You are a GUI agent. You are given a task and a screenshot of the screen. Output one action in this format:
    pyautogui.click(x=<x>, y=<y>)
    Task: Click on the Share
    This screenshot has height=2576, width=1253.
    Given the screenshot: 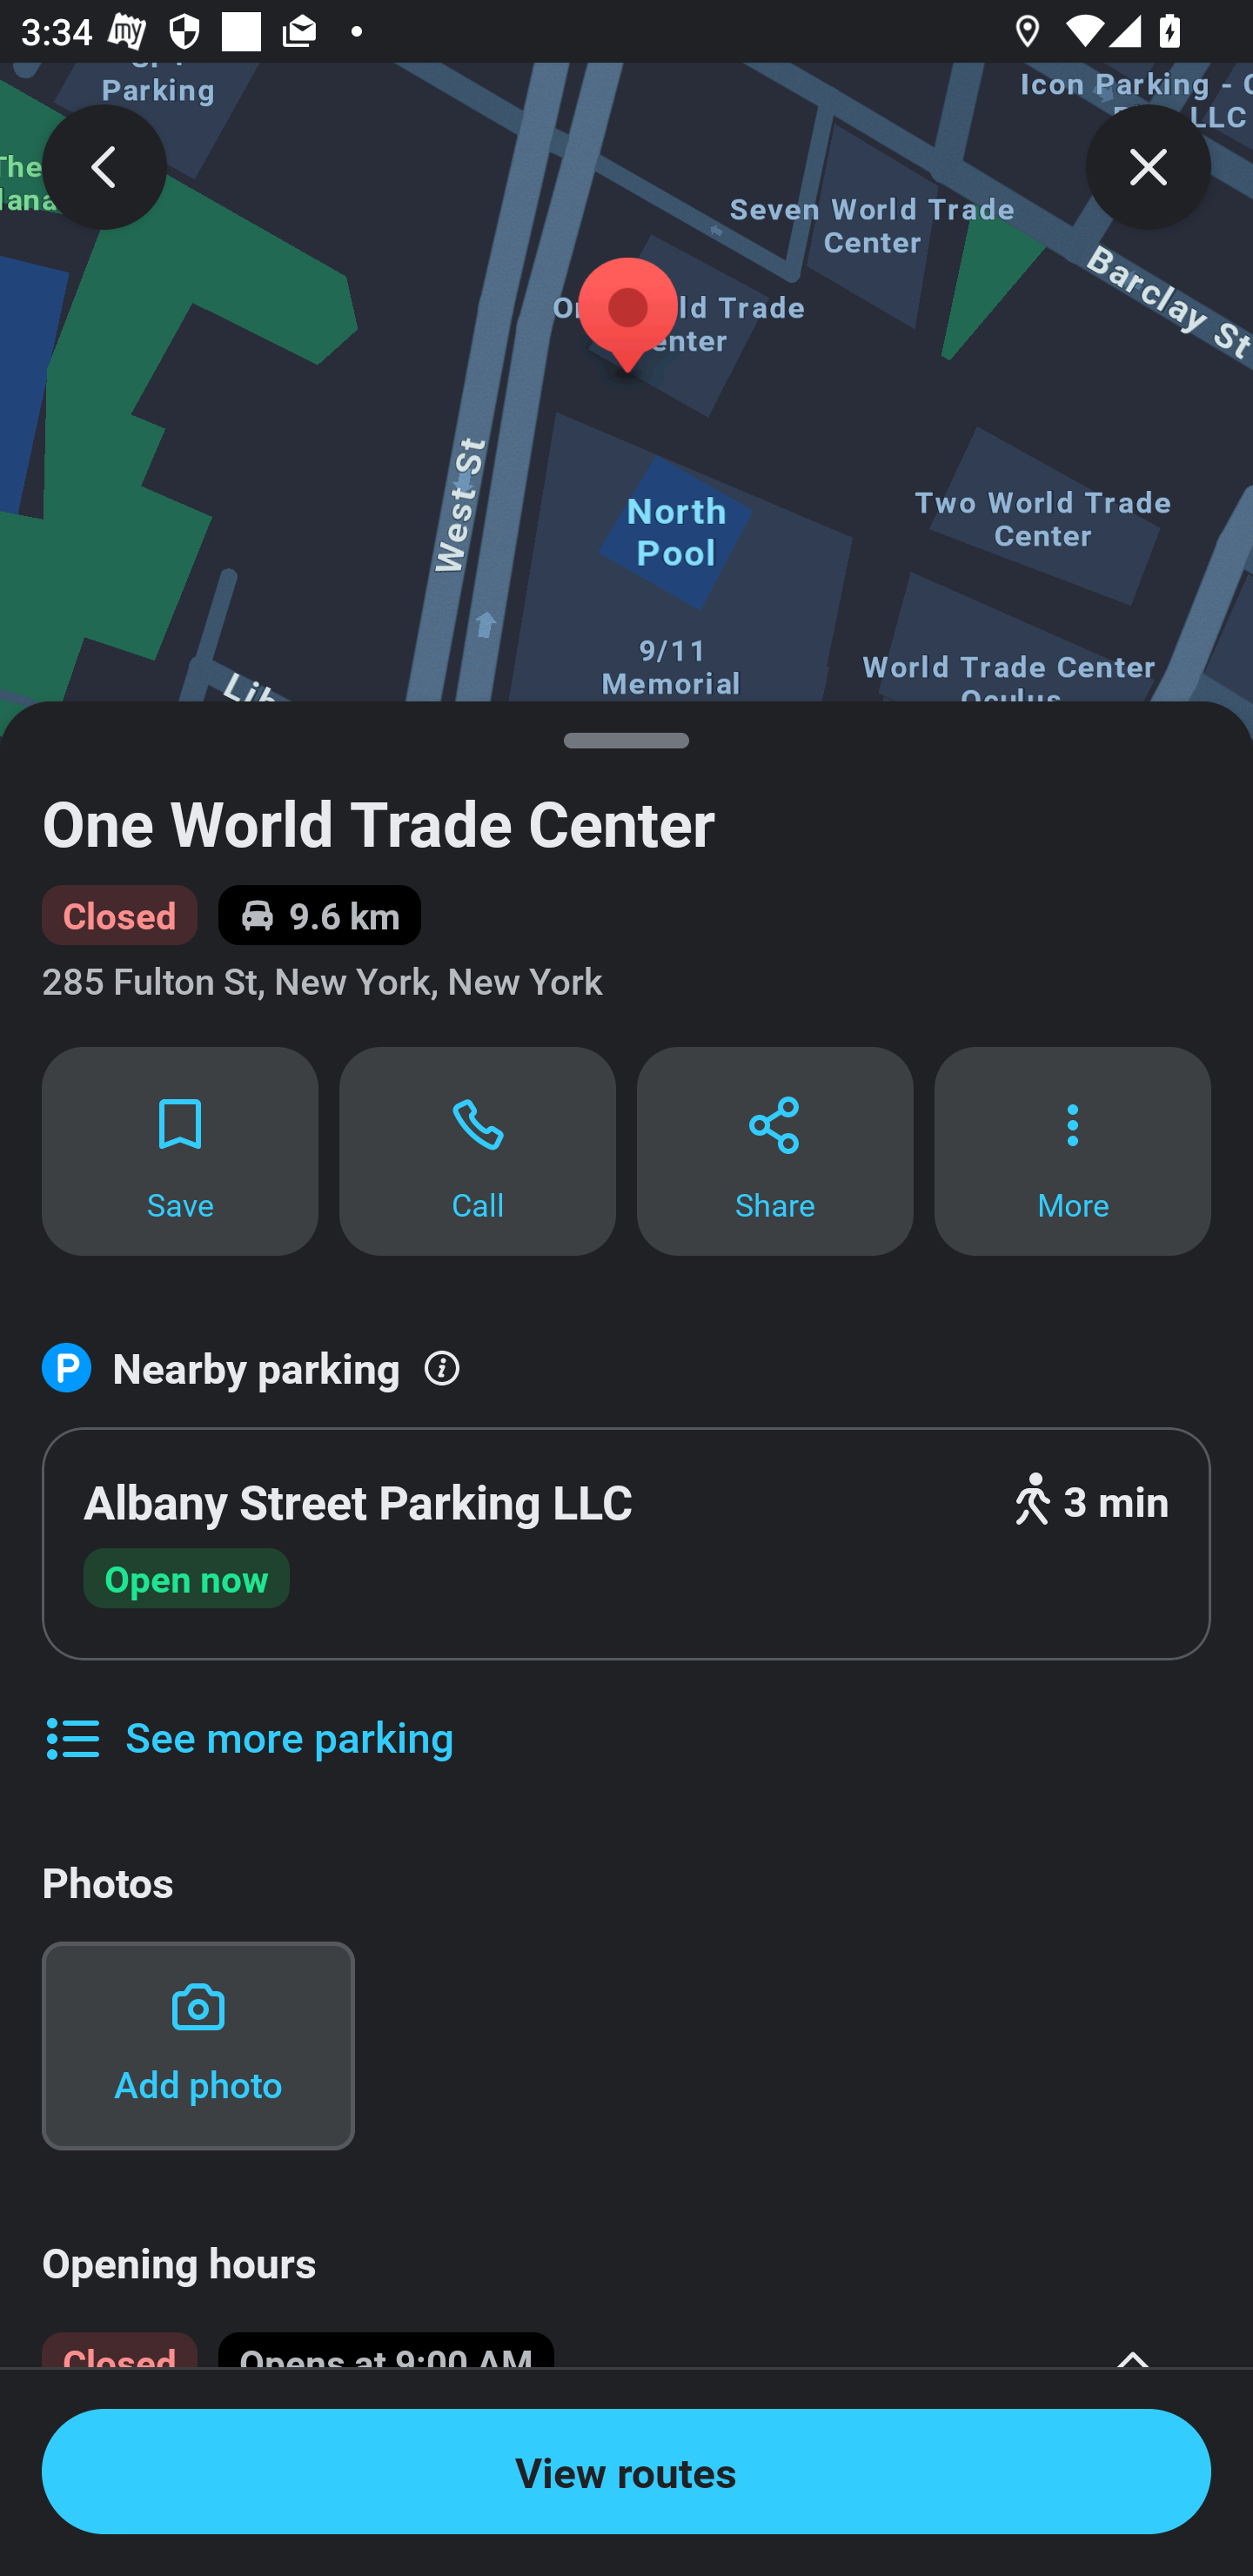 What is the action you would take?
    pyautogui.click(x=774, y=1150)
    